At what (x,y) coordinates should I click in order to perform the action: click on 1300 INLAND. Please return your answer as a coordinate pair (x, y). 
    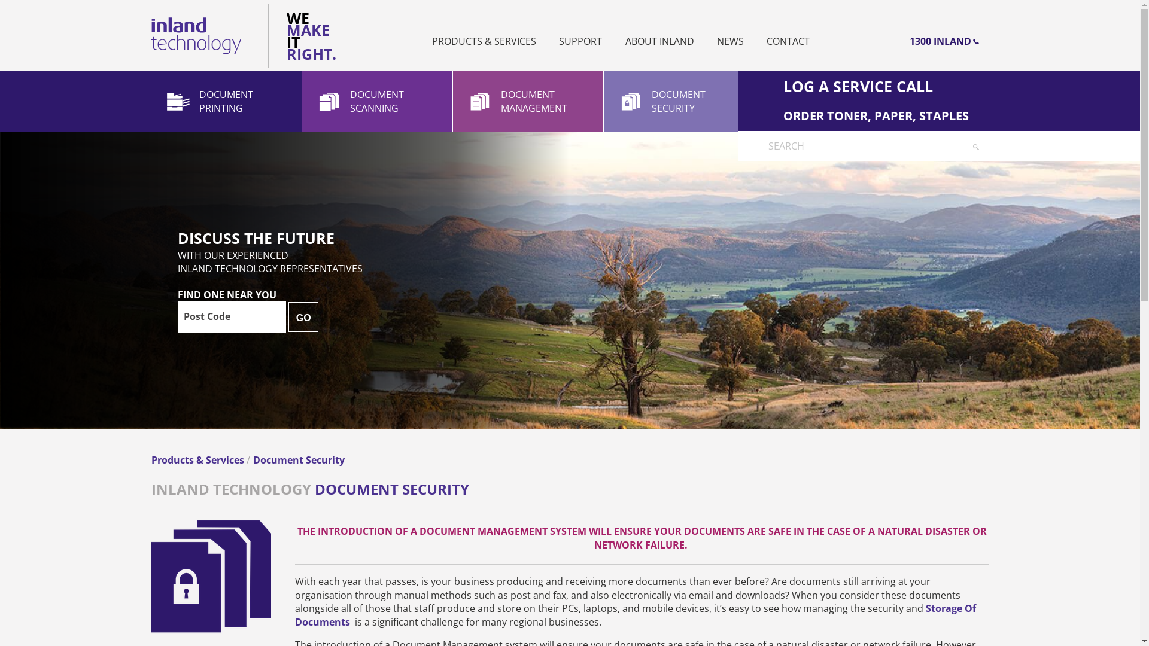
    Looking at the image, I should click on (863, 41).